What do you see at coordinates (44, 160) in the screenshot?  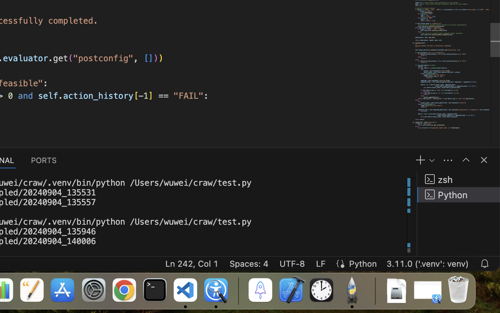 I see `0 PORTS` at bounding box center [44, 160].